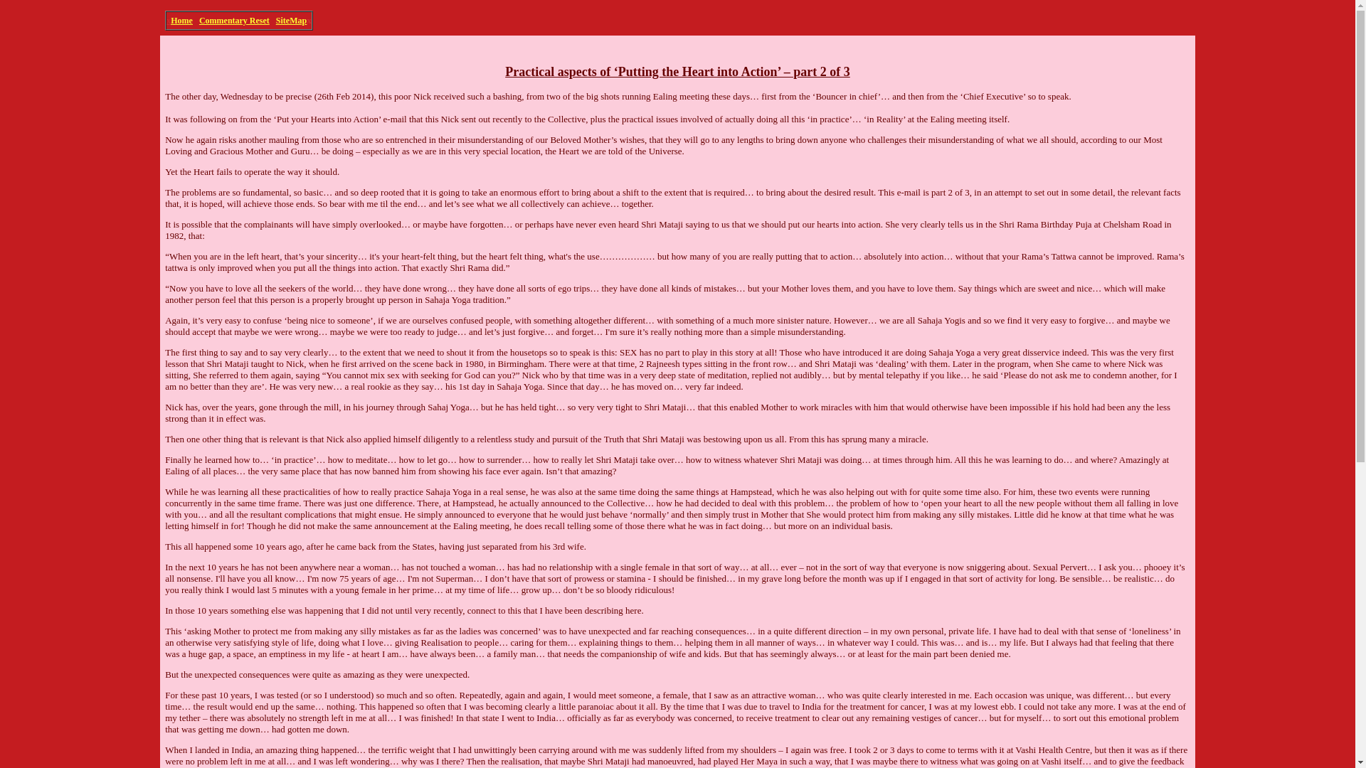  I want to click on SiteMap, so click(290, 20).